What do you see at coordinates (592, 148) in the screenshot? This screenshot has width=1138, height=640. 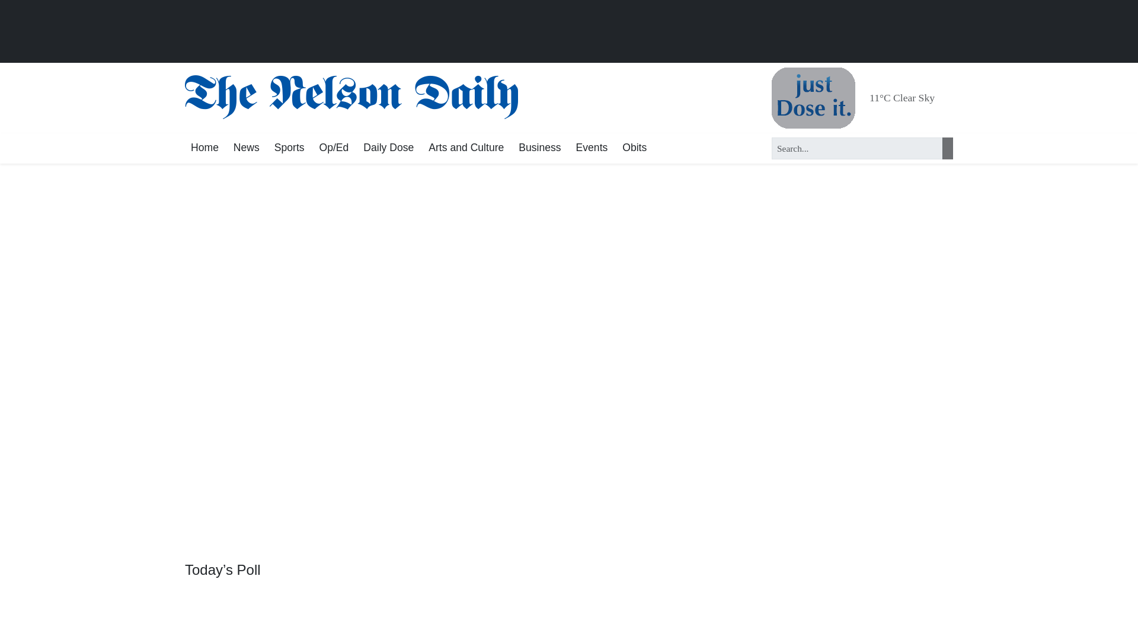 I see `Events` at bounding box center [592, 148].